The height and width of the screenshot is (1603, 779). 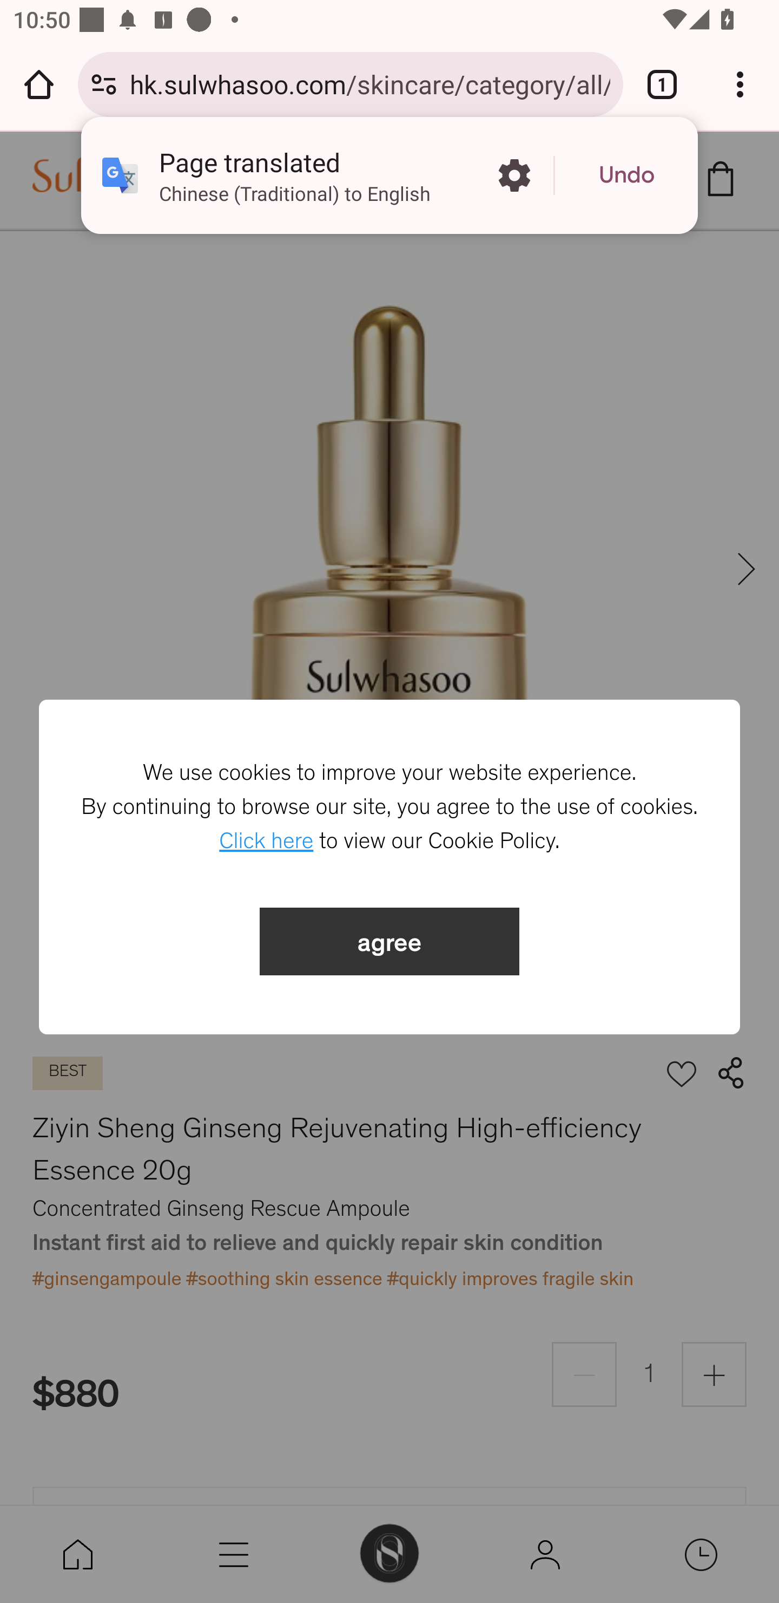 What do you see at coordinates (626, 175) in the screenshot?
I see `Undo` at bounding box center [626, 175].